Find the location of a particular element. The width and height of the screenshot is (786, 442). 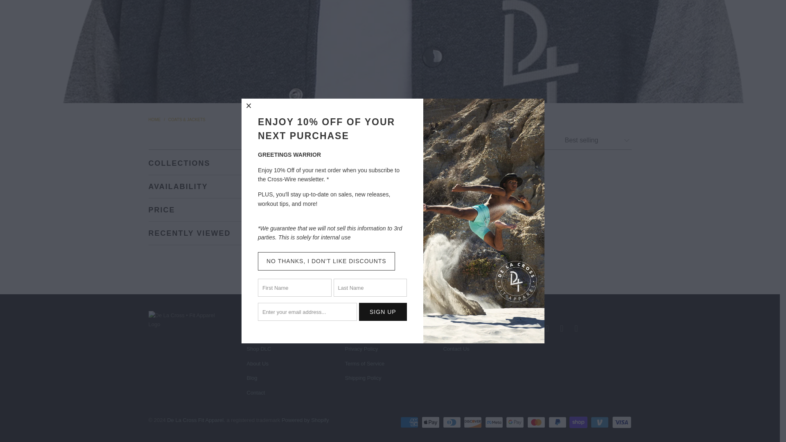

Venmo is located at coordinates (601, 422).